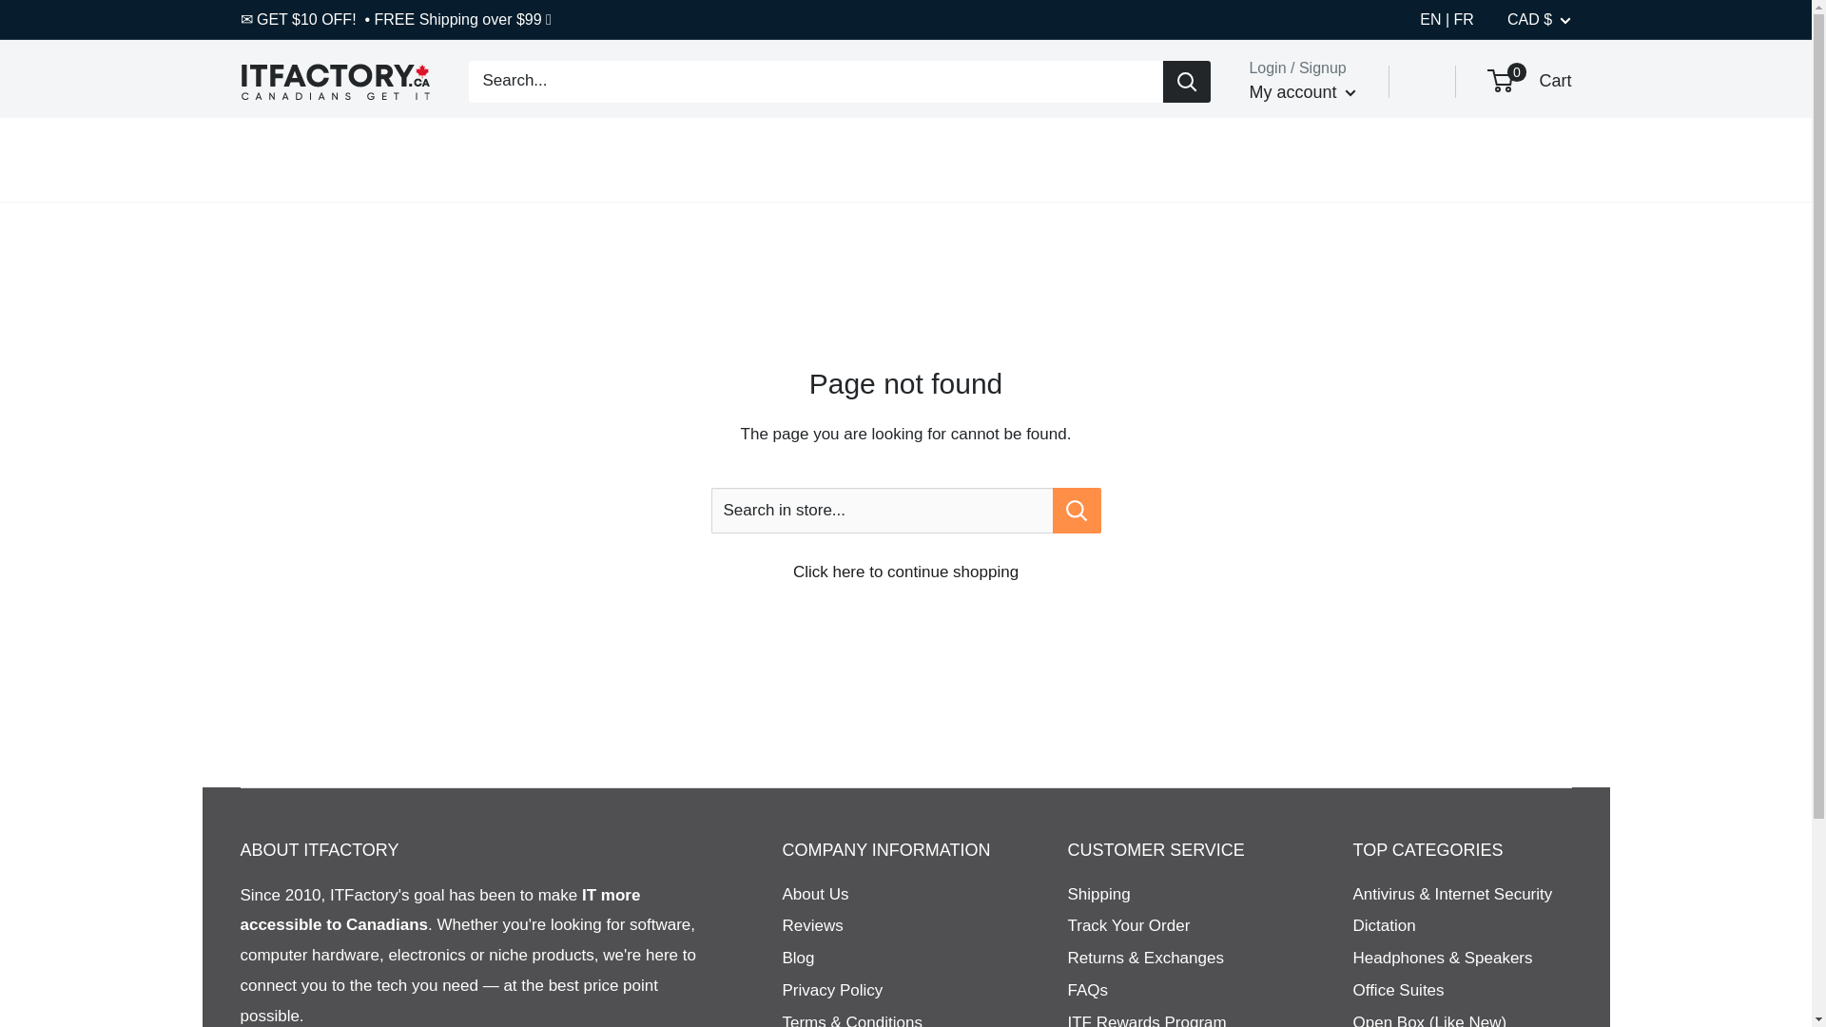 The image size is (1826, 1027). I want to click on Click here to continue shopping, so click(905, 572).